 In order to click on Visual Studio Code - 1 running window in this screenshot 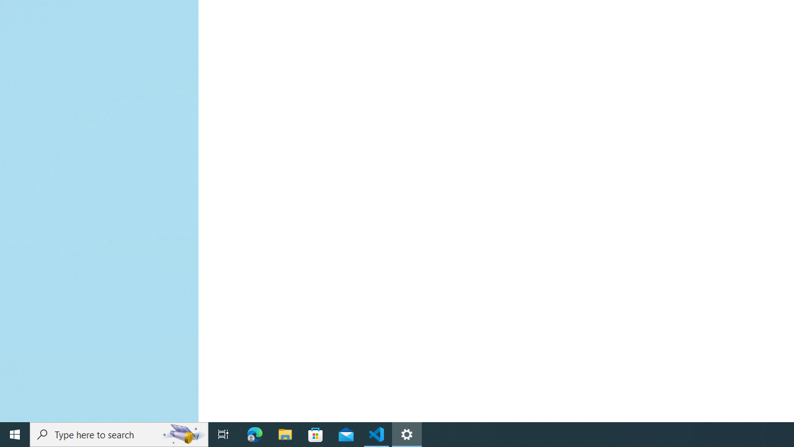, I will do `click(377, 435)`.